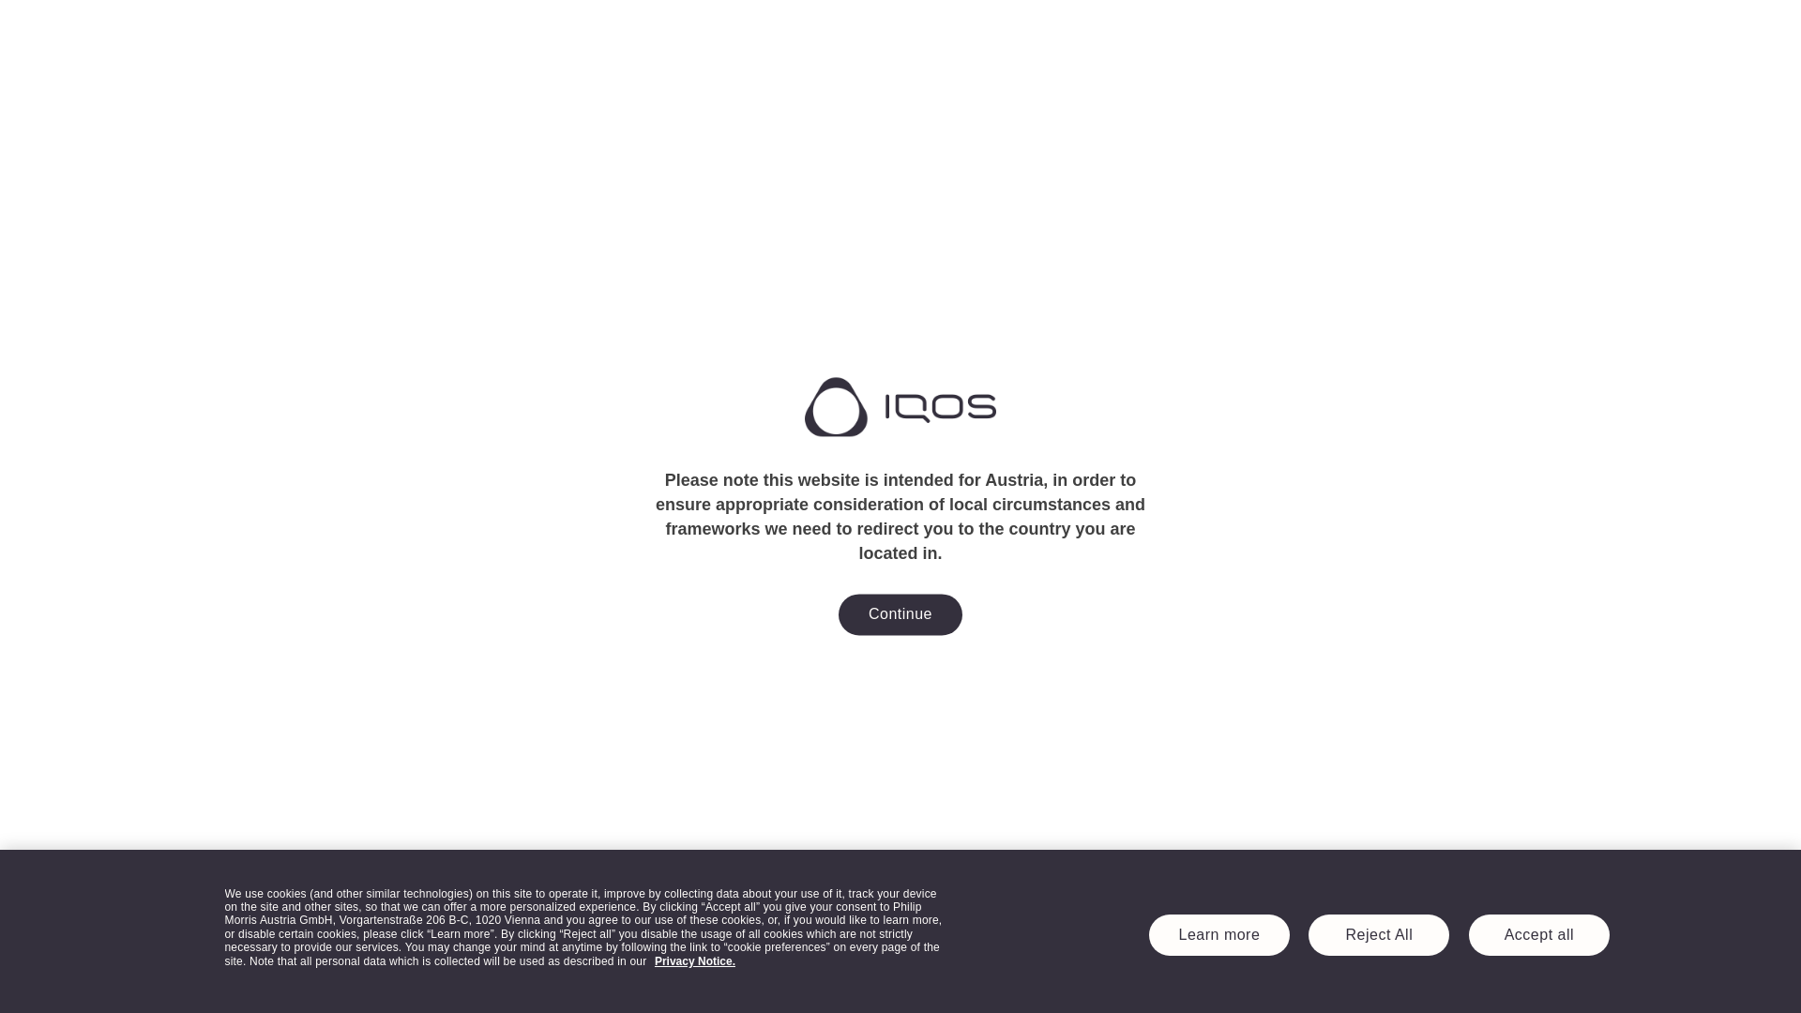 This screenshot has width=1801, height=1013. What do you see at coordinates (401, 36) in the screenshot?
I see `Discover IQOS` at bounding box center [401, 36].